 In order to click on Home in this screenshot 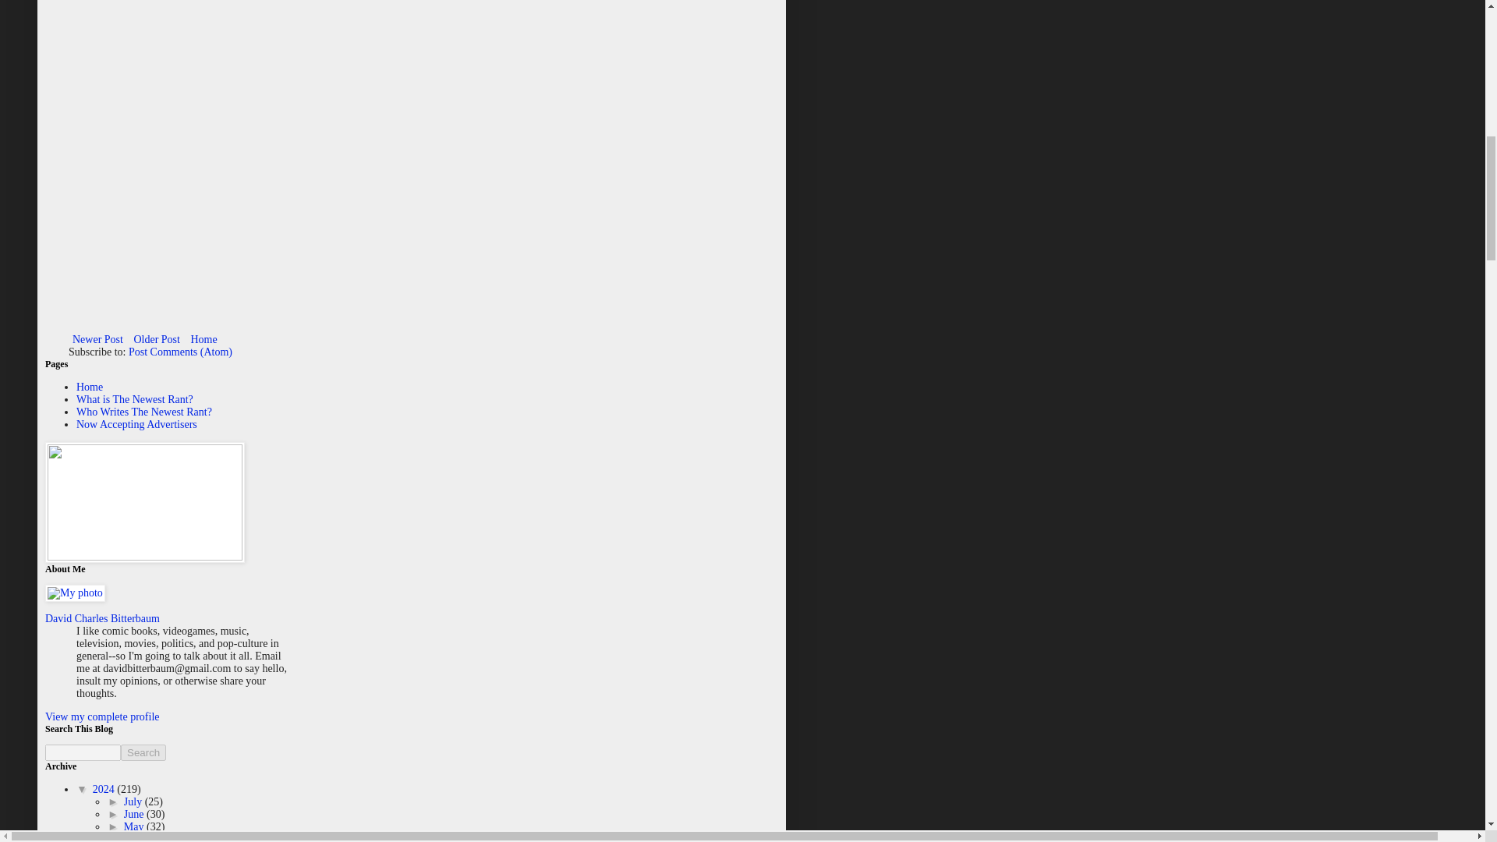, I will do `click(89, 387)`.